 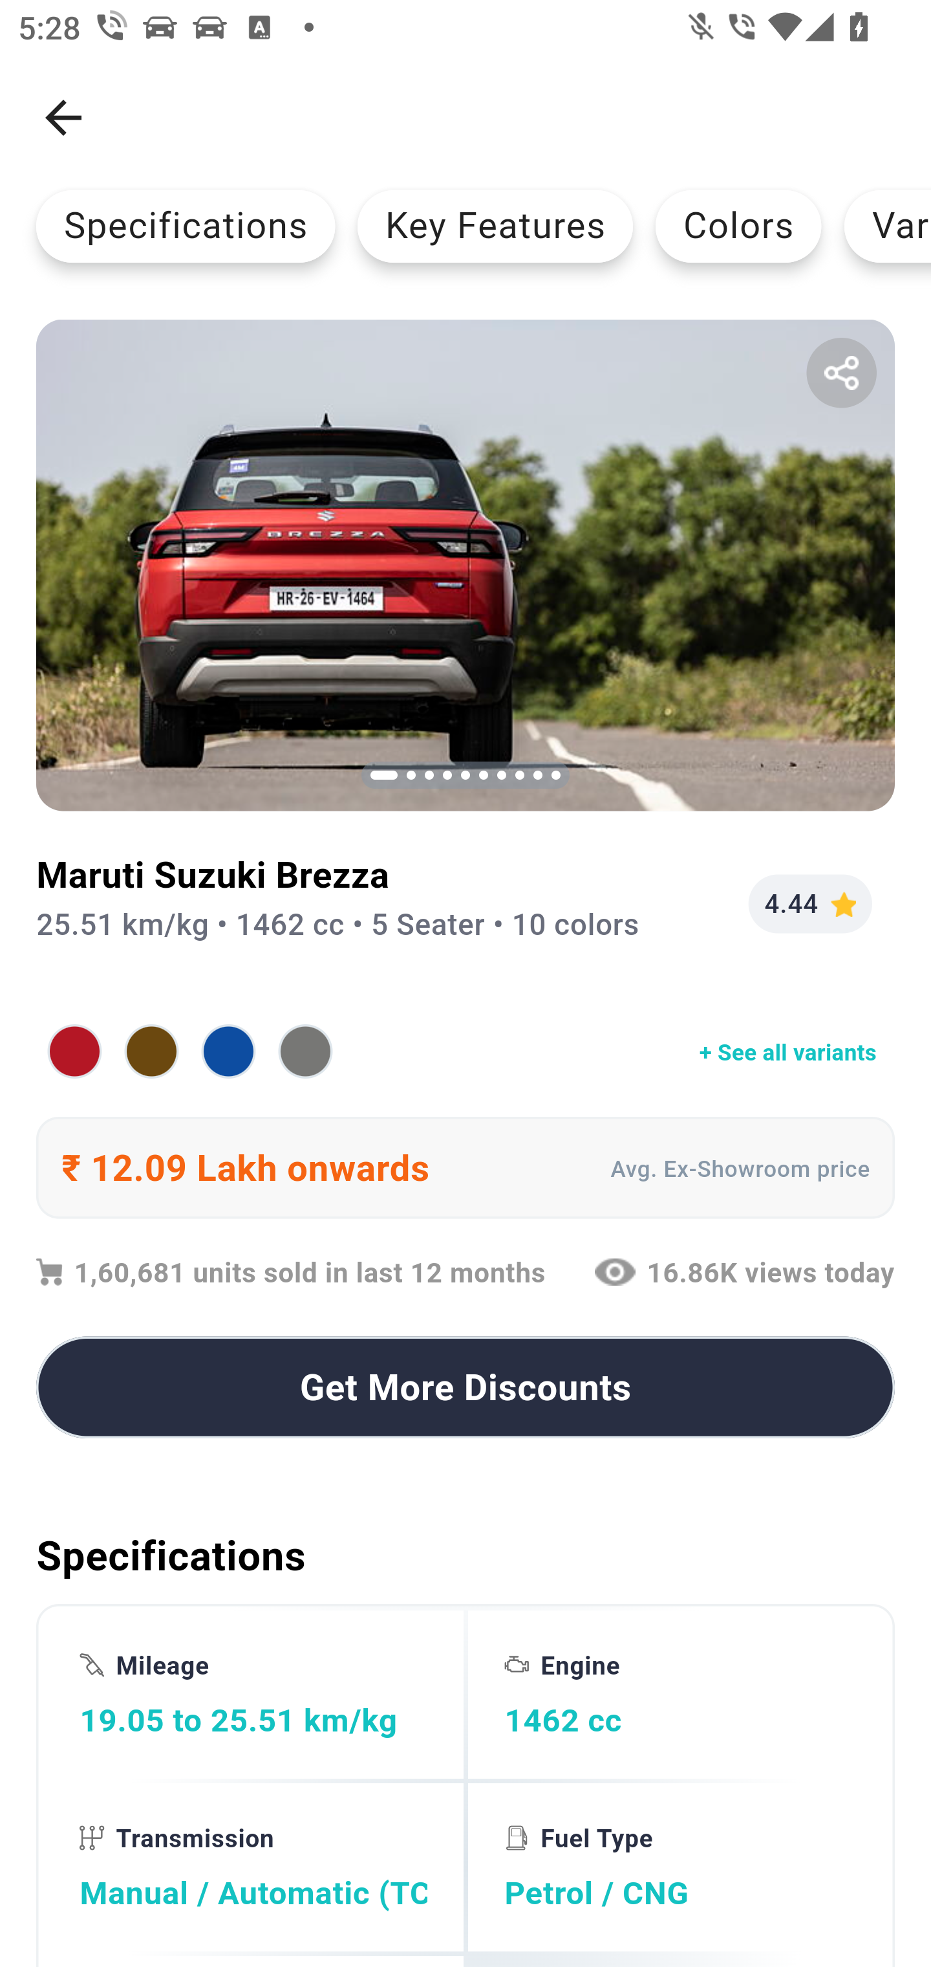 What do you see at coordinates (738, 226) in the screenshot?
I see `Colors` at bounding box center [738, 226].